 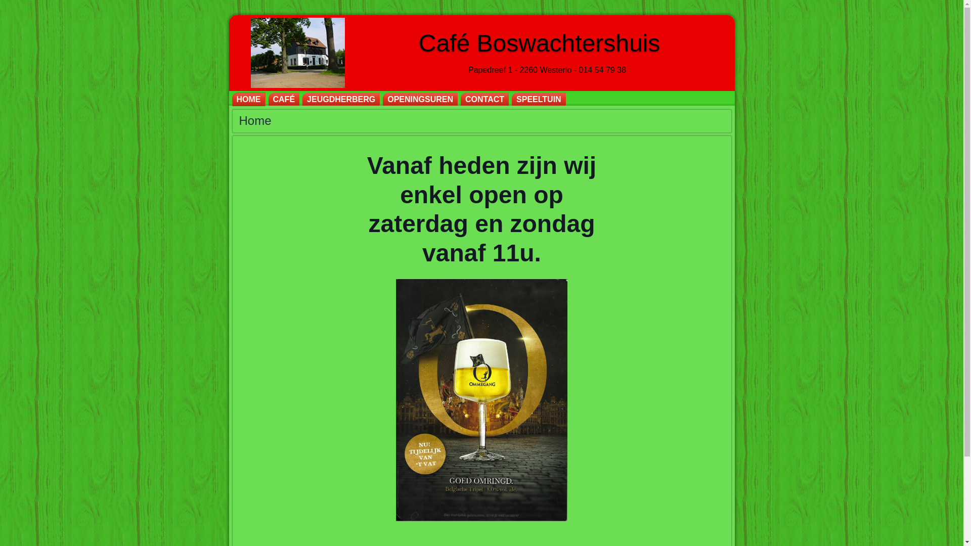 I want to click on SPEELTUIN, so click(x=539, y=99).